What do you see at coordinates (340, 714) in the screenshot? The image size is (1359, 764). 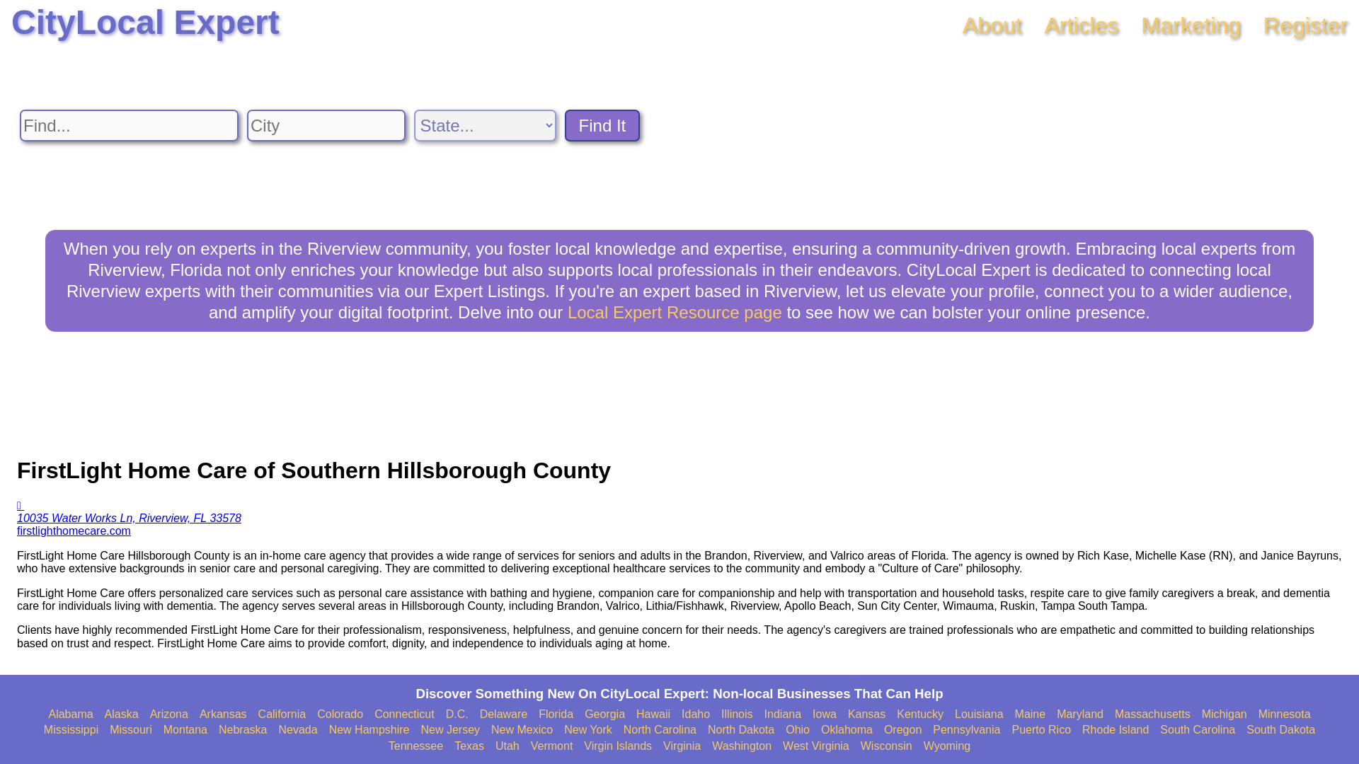 I see `Find Businesses in Colorado` at bounding box center [340, 714].